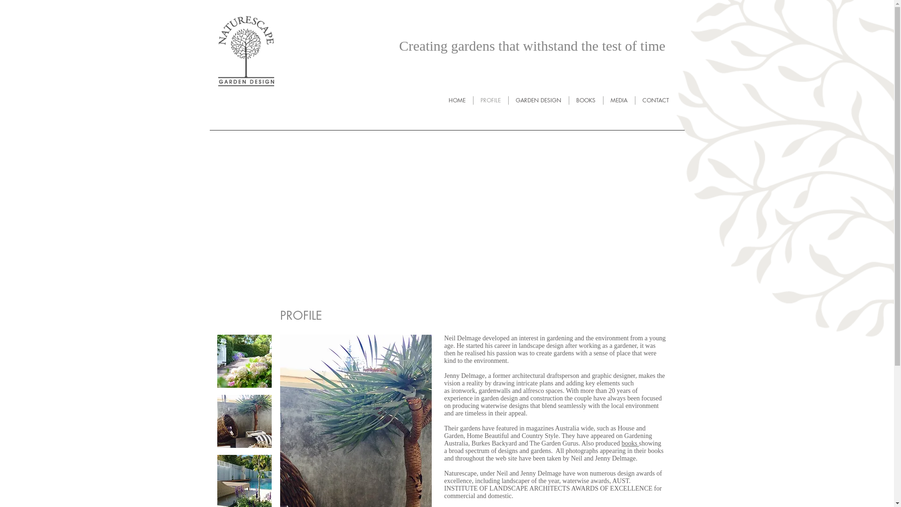  I want to click on CONTACT, so click(655, 100).